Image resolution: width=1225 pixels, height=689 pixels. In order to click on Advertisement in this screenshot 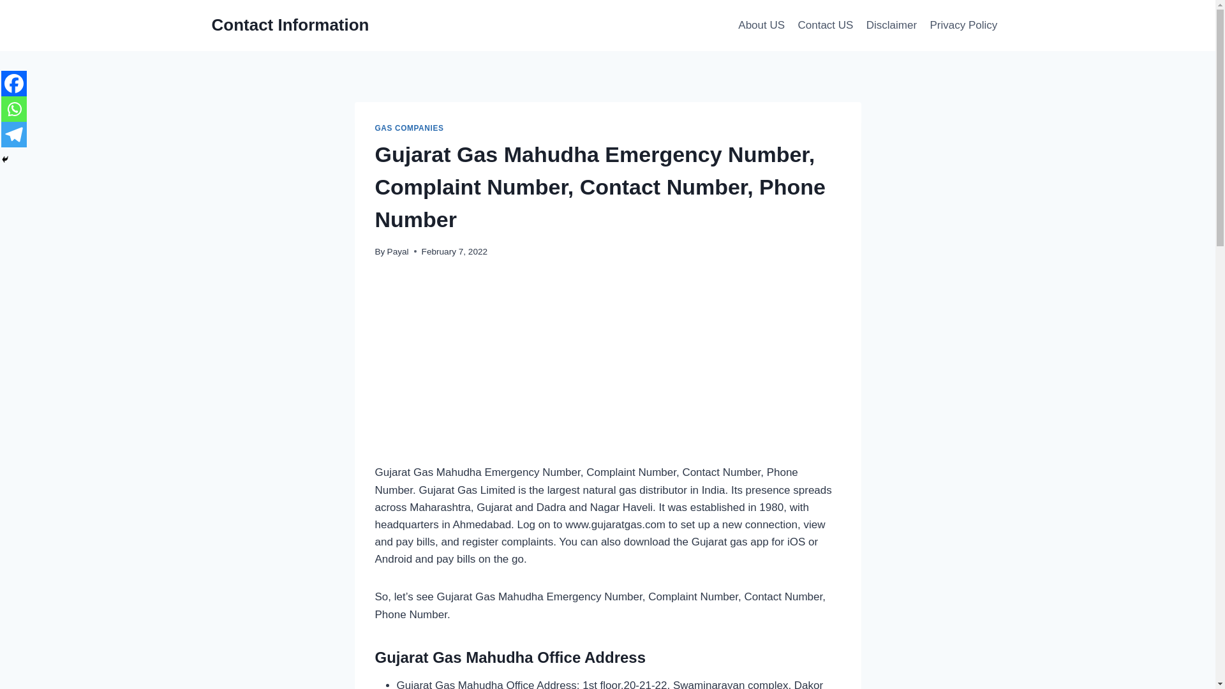, I will do `click(607, 368)`.